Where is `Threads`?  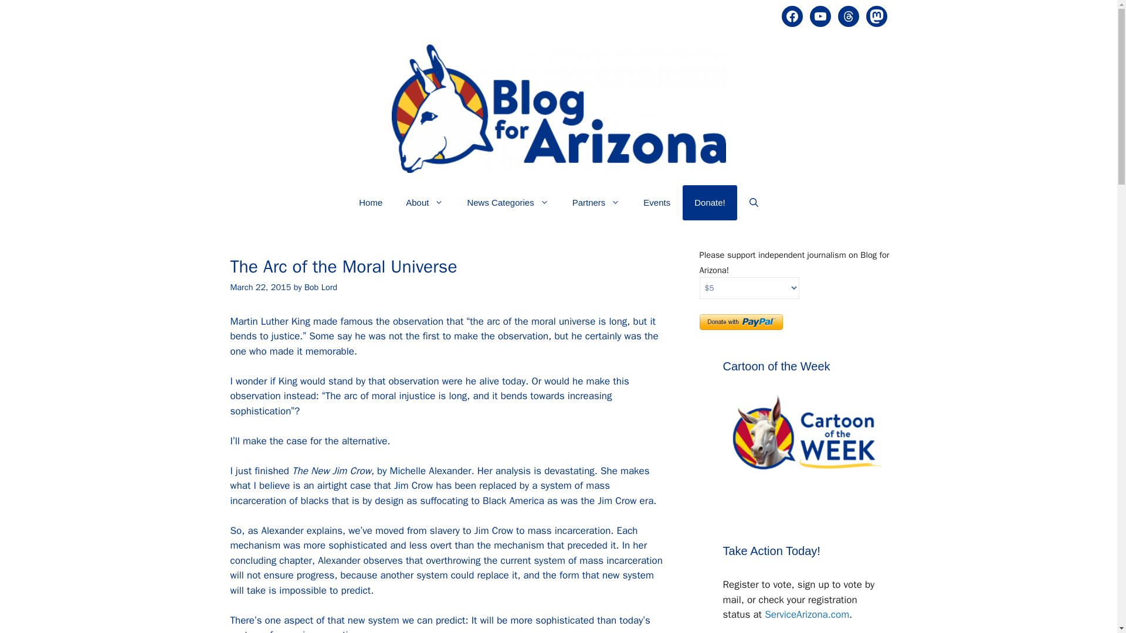 Threads is located at coordinates (848, 16).